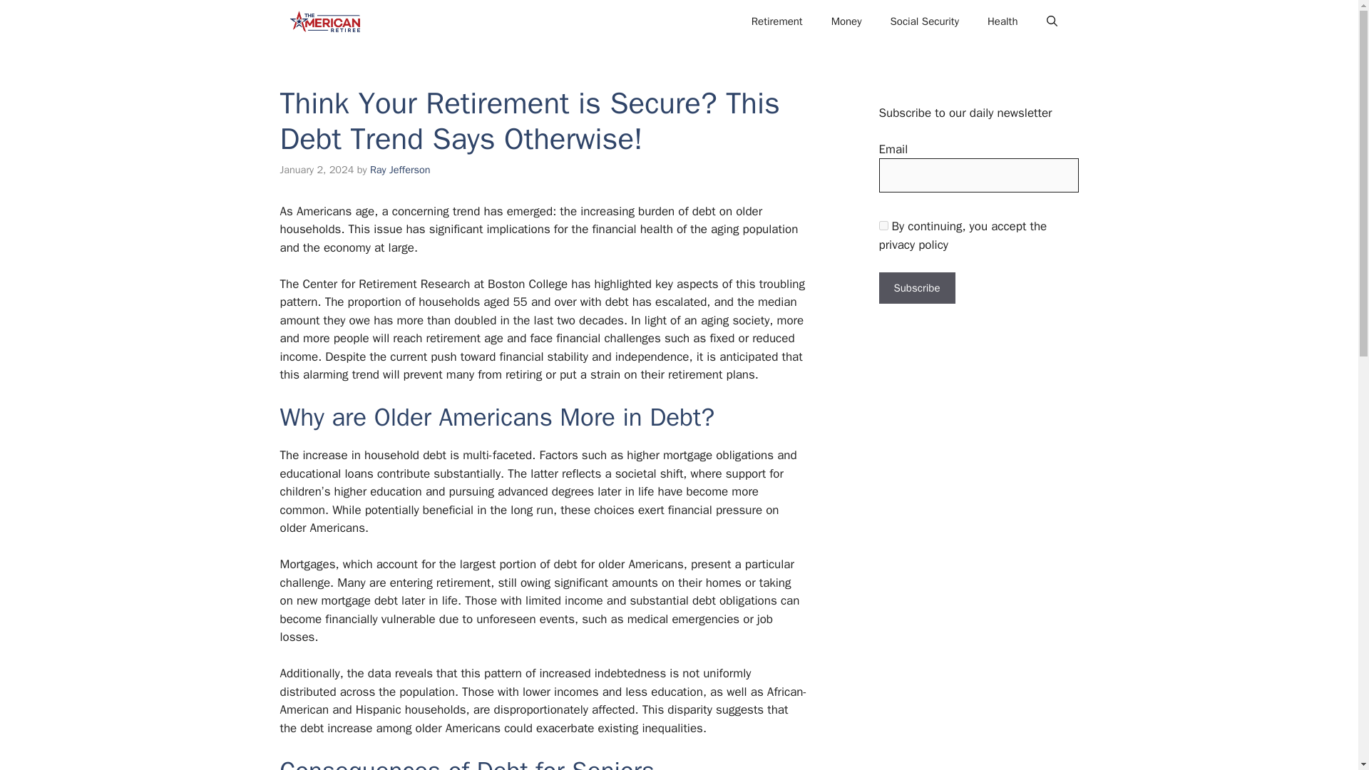  I want to click on Subscribe, so click(916, 288).